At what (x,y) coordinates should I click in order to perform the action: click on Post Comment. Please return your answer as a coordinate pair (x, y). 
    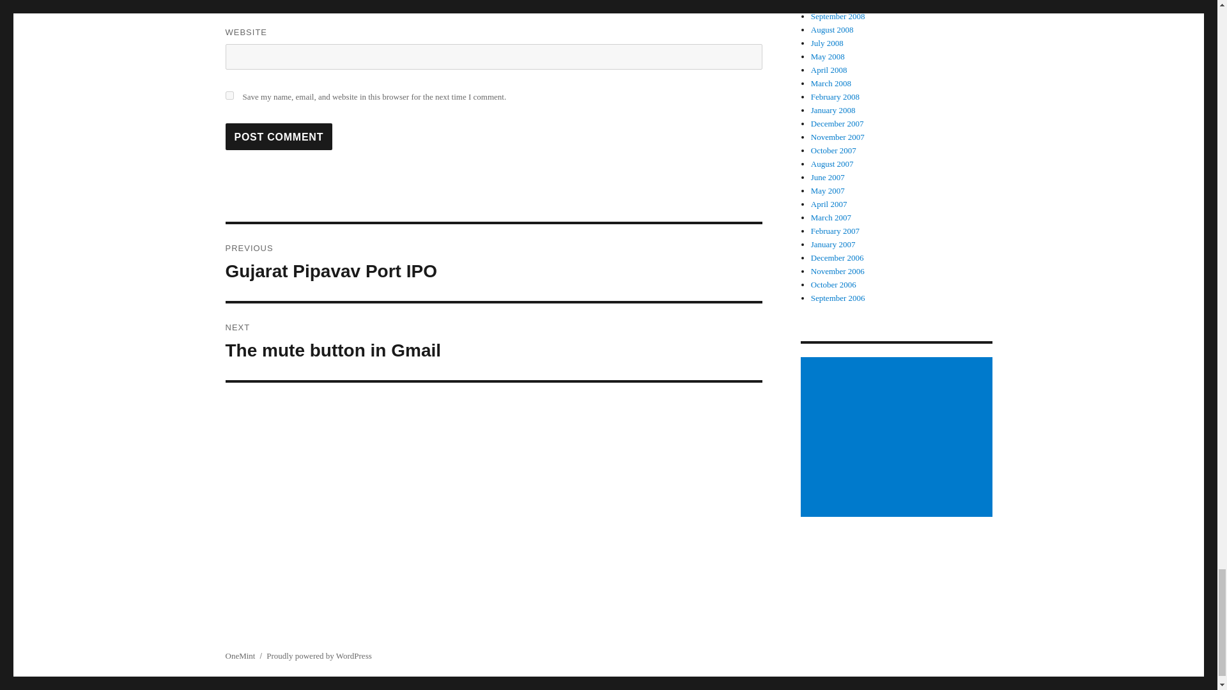
    Looking at the image, I should click on (493, 342).